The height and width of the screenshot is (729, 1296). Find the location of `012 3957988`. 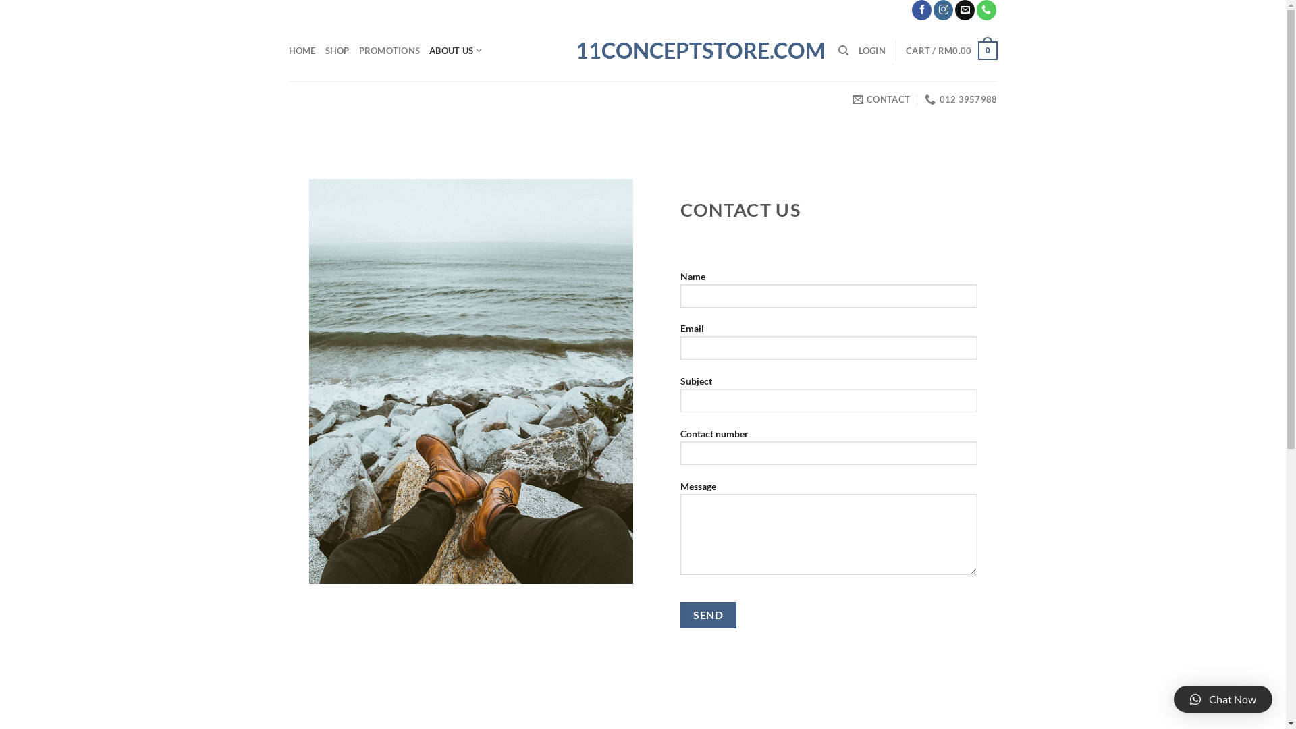

012 3957988 is located at coordinates (961, 99).